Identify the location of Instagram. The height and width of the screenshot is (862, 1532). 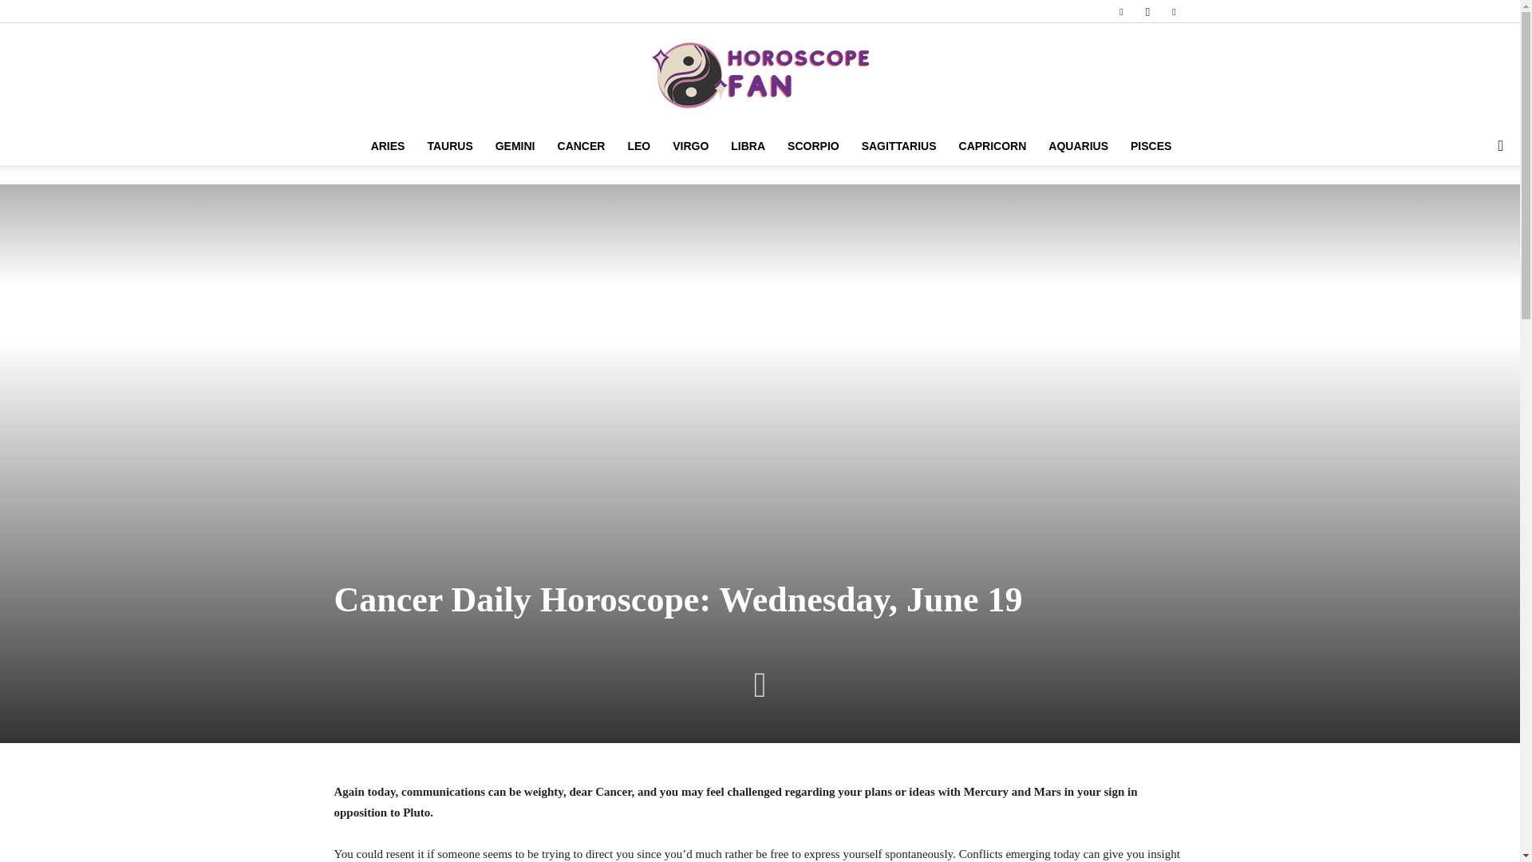
(1147, 11).